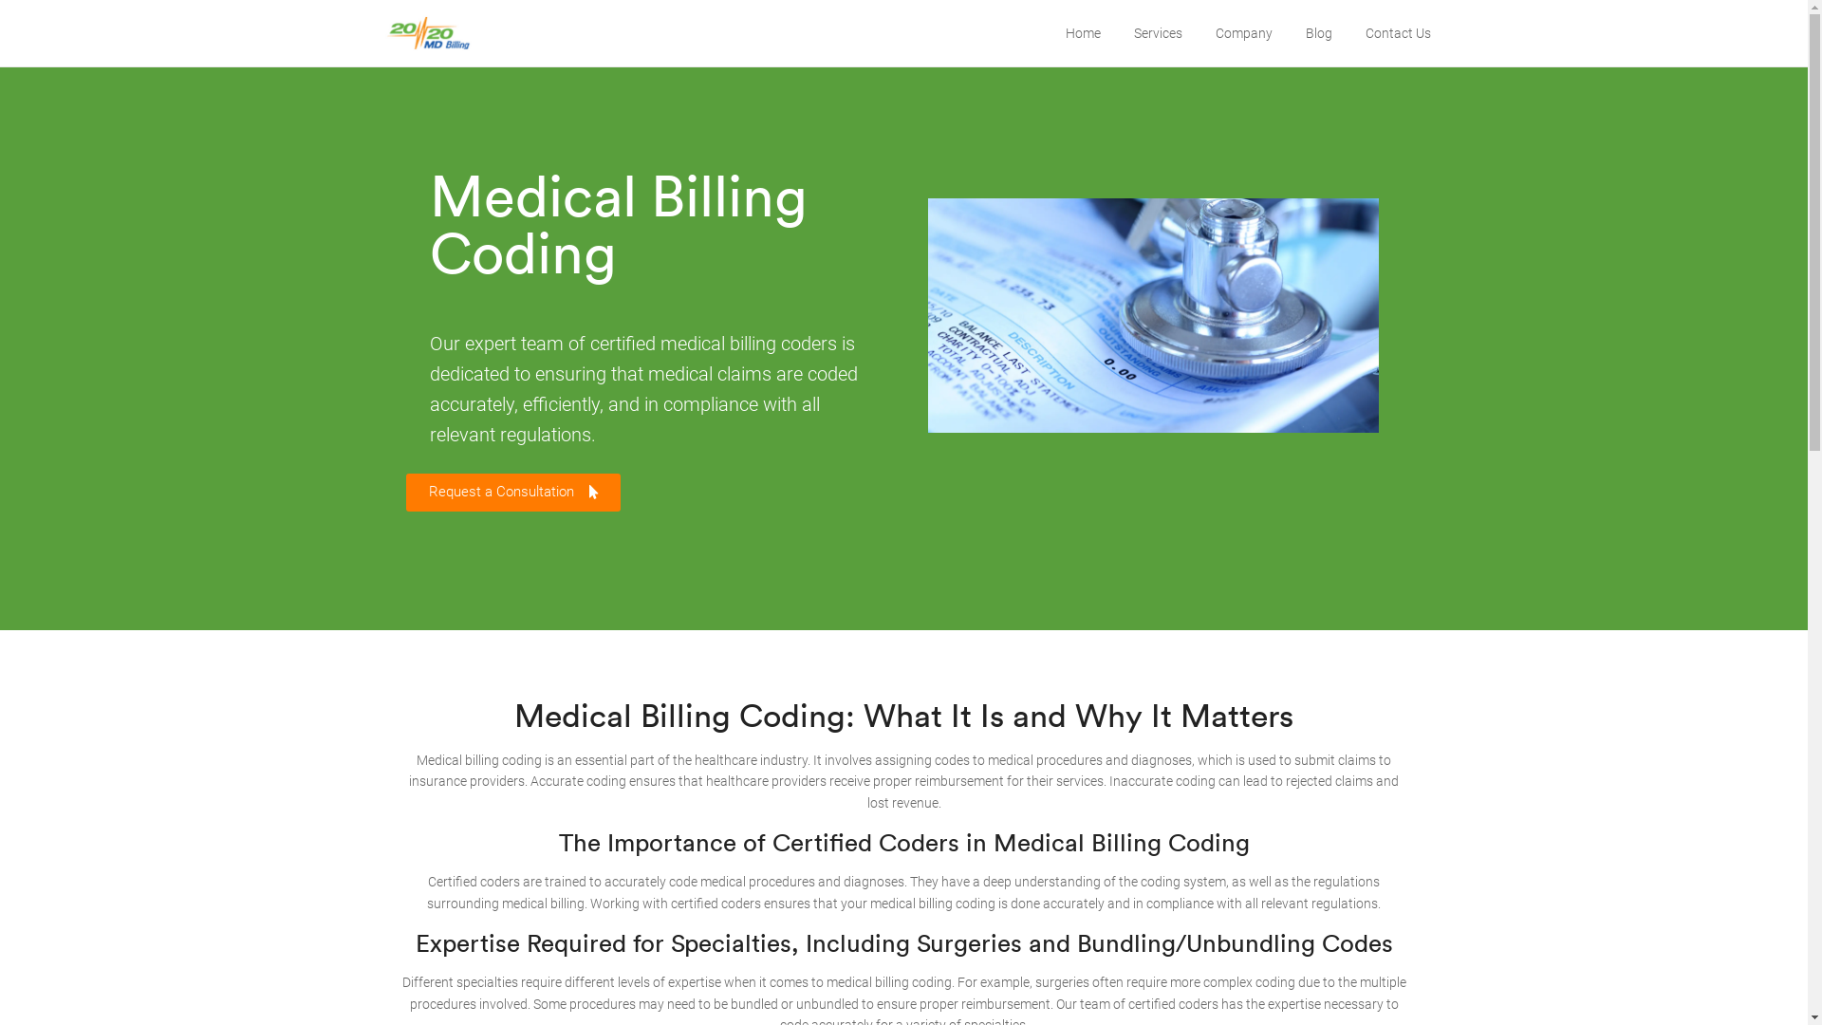 This screenshot has width=1822, height=1025. I want to click on Medical Billing Service, so click(807, 800).